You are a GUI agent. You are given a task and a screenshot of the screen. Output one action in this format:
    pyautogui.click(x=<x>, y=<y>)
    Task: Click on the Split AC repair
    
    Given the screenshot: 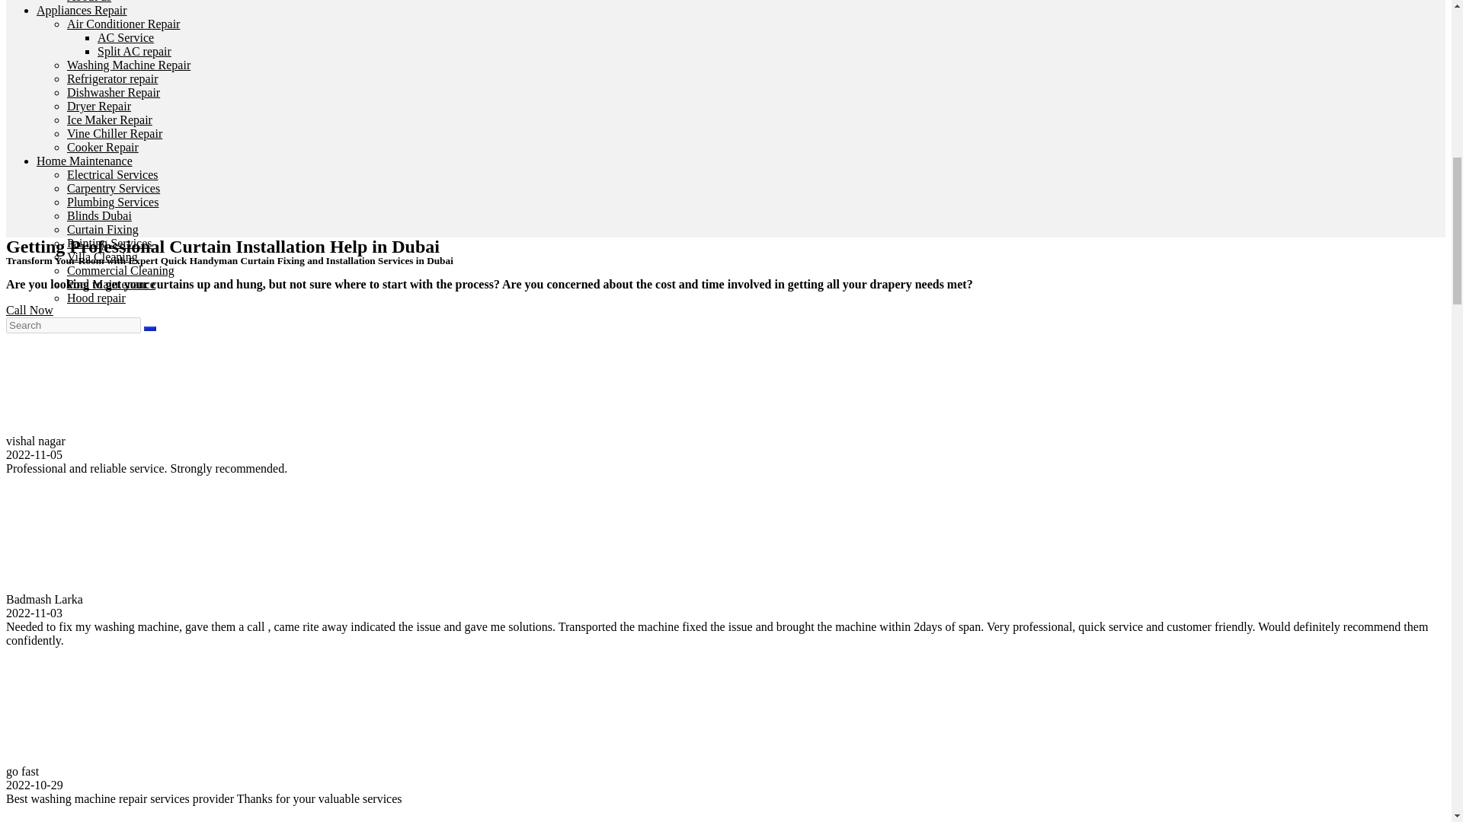 What is the action you would take?
    pyautogui.click(x=134, y=51)
    